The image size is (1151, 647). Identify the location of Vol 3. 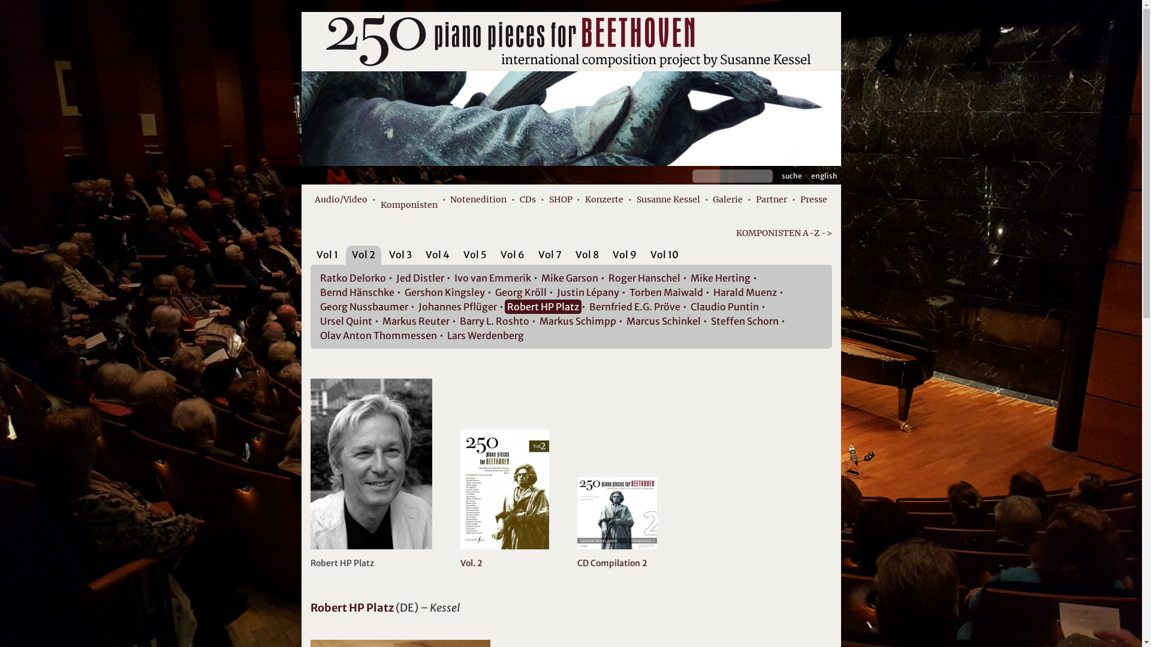
(400, 255).